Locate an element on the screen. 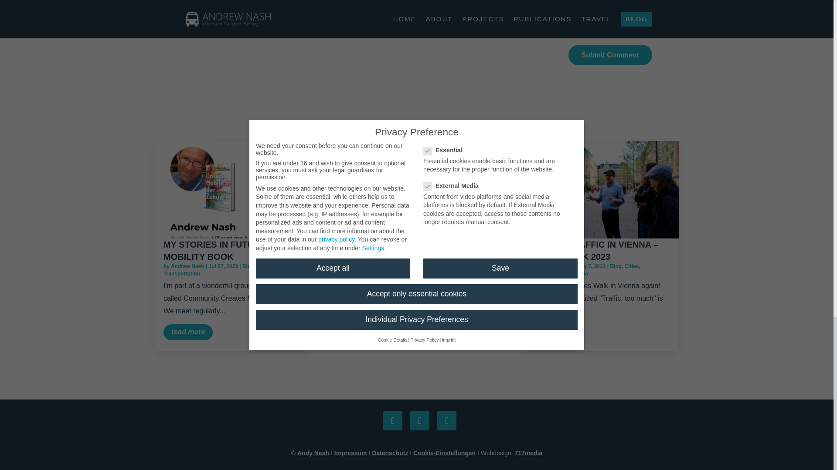  Andrew Nash is located at coordinates (371, 266).